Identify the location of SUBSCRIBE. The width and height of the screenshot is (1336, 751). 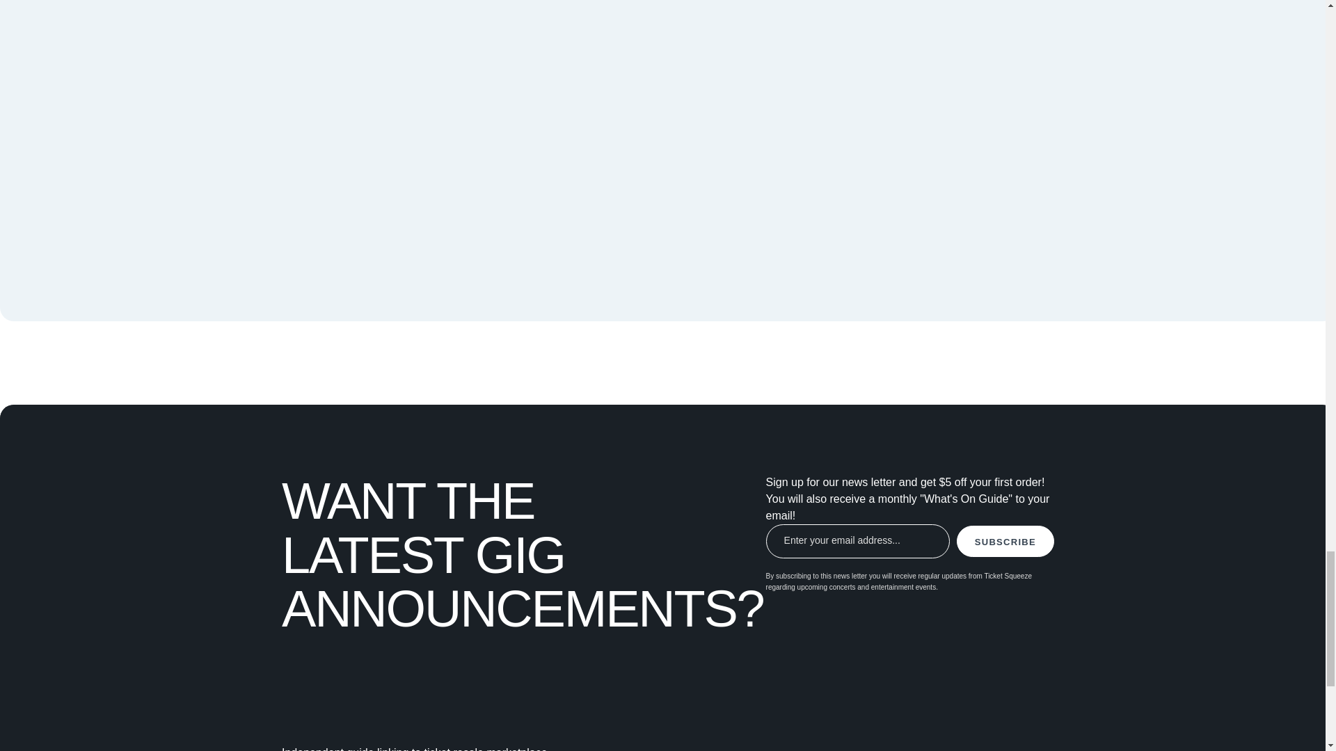
(1005, 541).